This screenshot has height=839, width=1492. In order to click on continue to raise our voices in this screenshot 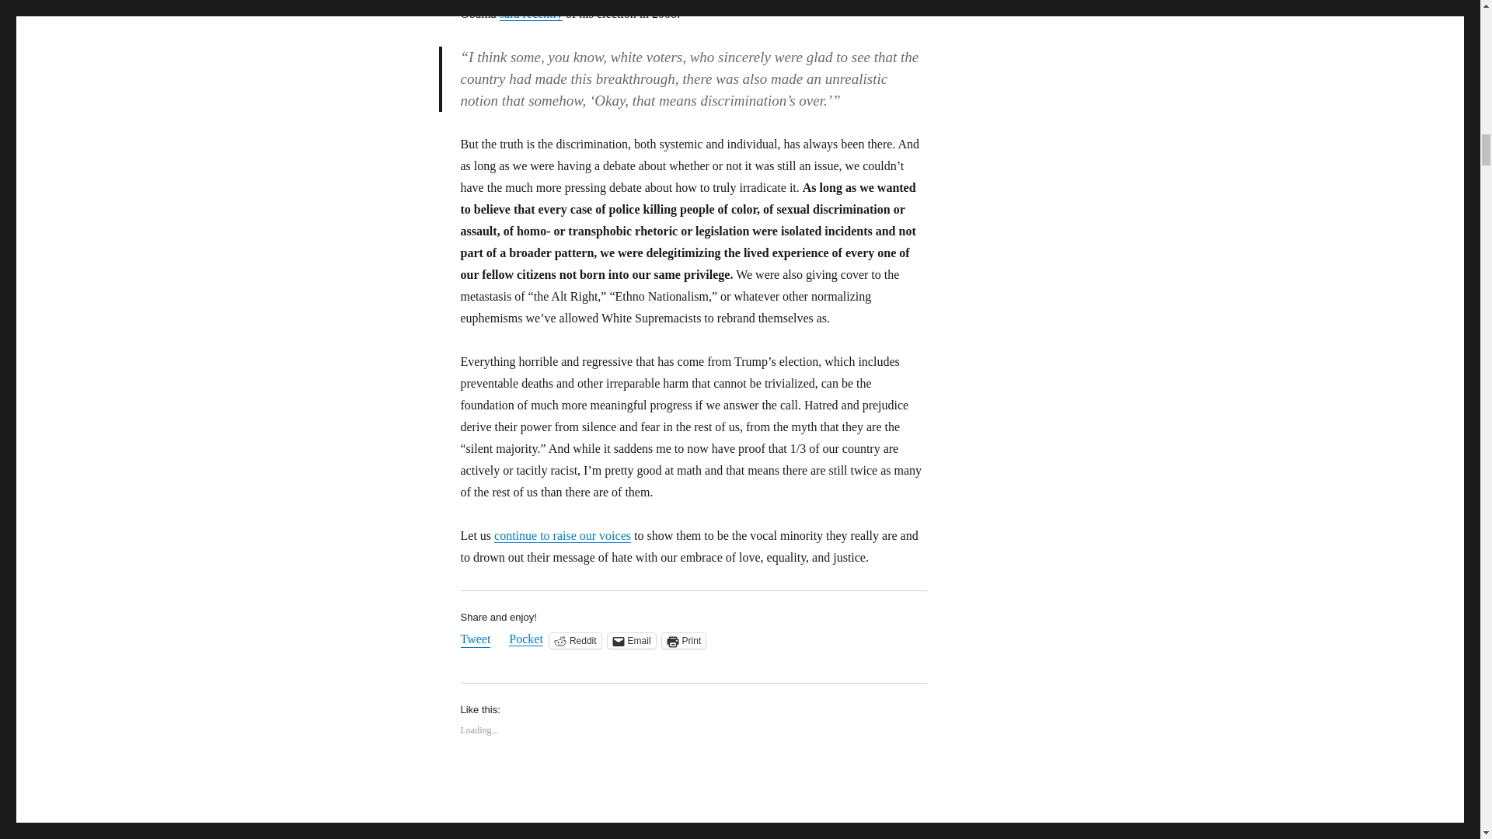, I will do `click(563, 535)`.